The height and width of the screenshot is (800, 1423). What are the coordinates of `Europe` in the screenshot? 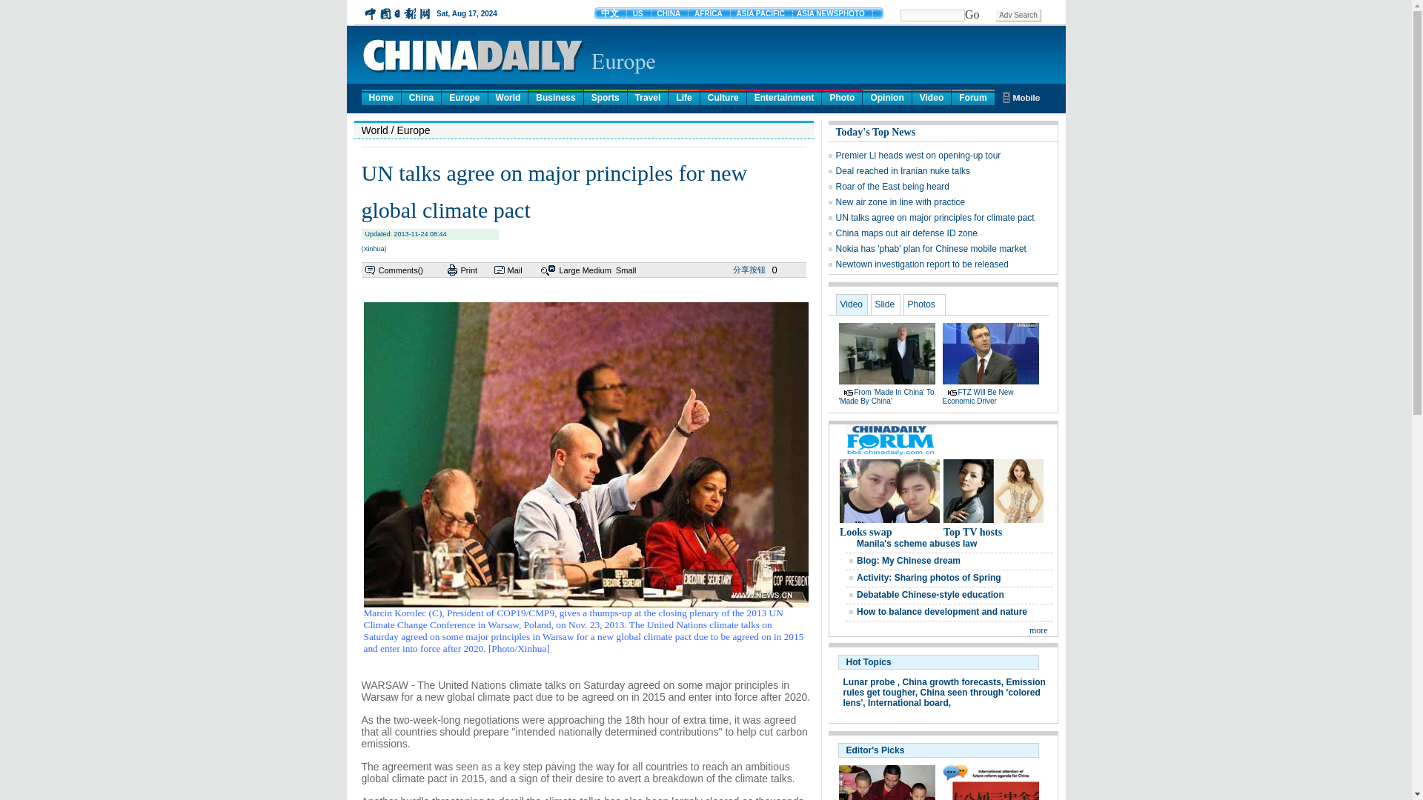 It's located at (464, 96).